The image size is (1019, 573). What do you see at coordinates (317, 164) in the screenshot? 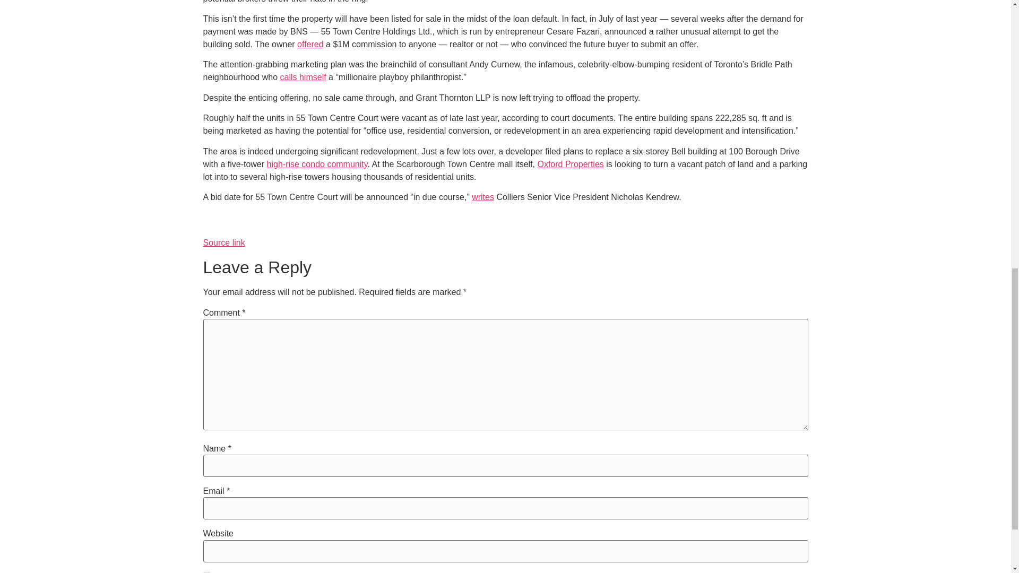
I see `high-rise condo community` at bounding box center [317, 164].